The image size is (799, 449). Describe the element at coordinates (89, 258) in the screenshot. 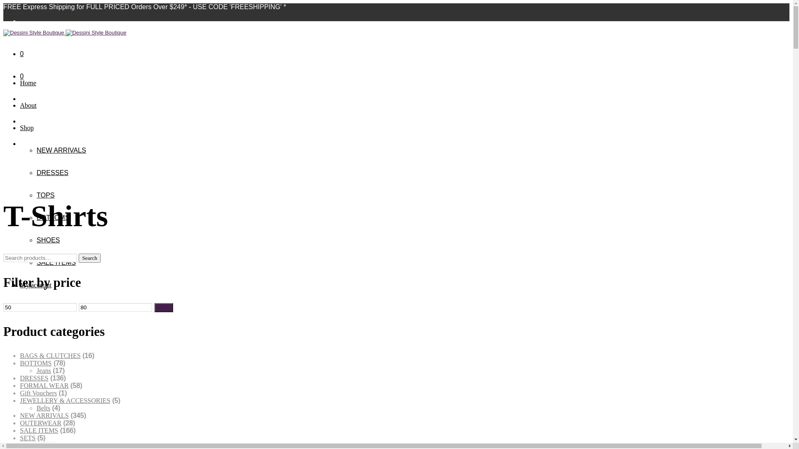

I see `Search` at that location.